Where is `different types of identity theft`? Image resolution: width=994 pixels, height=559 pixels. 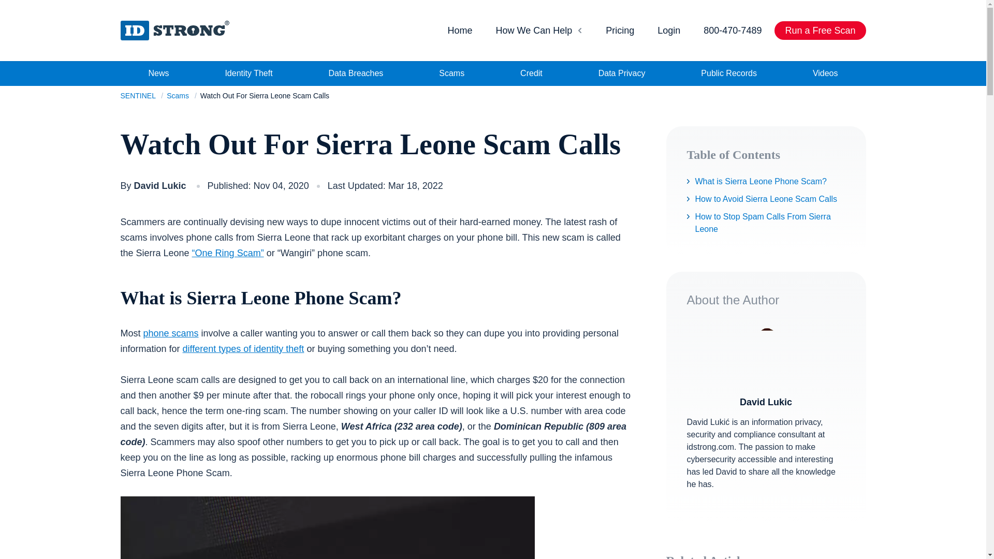 different types of identity theft is located at coordinates (243, 349).